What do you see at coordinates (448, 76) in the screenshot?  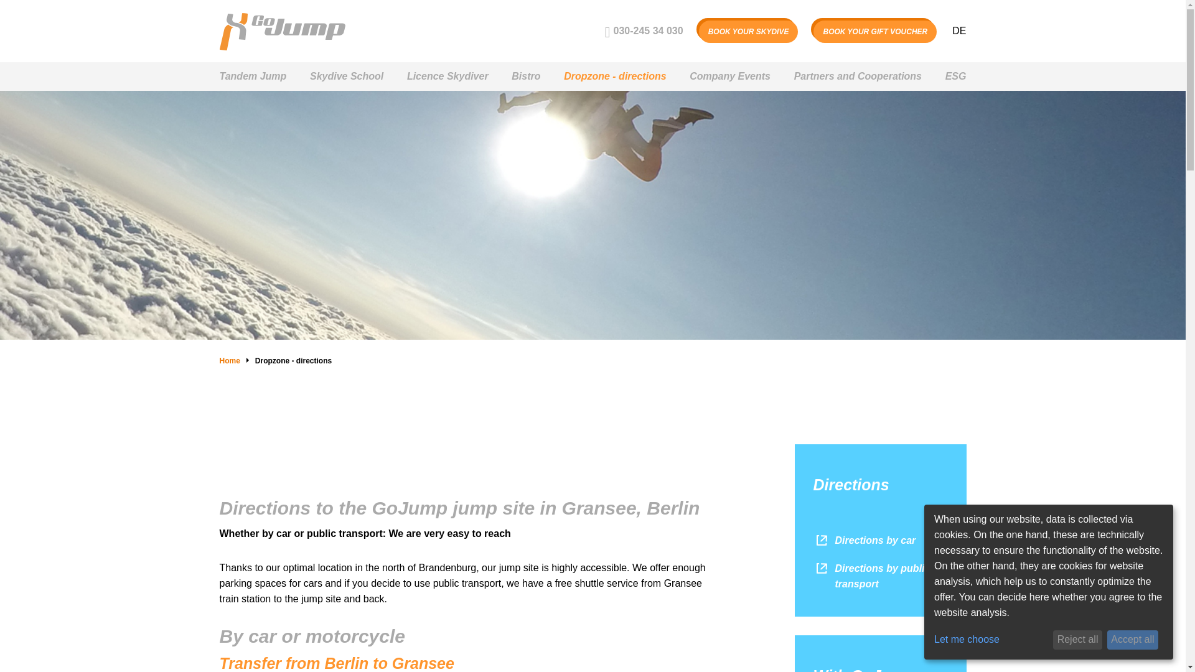 I see `Licence Skydiver` at bounding box center [448, 76].